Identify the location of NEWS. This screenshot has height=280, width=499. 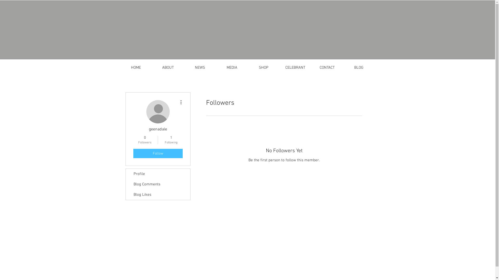
(200, 68).